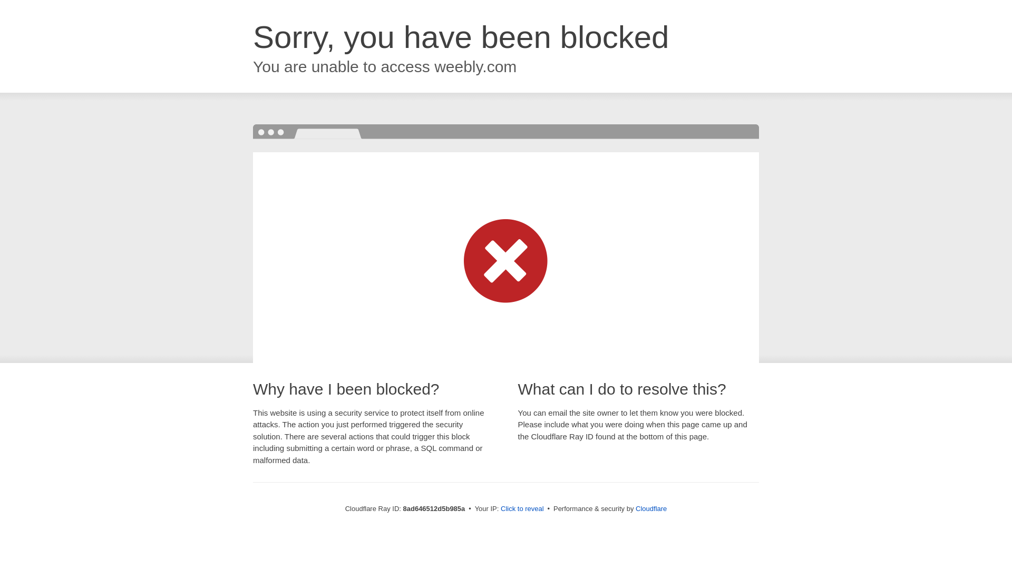 This screenshot has height=569, width=1012. What do you see at coordinates (651, 508) in the screenshot?
I see `Cloudflare` at bounding box center [651, 508].